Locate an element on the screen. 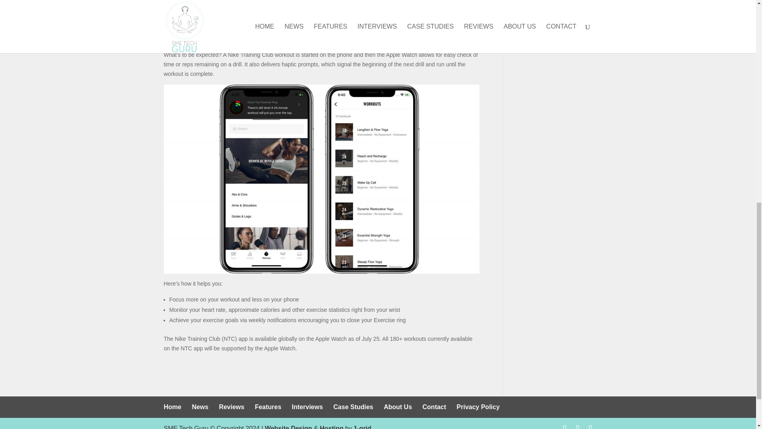 The height and width of the screenshot is (429, 762). Home is located at coordinates (172, 407).